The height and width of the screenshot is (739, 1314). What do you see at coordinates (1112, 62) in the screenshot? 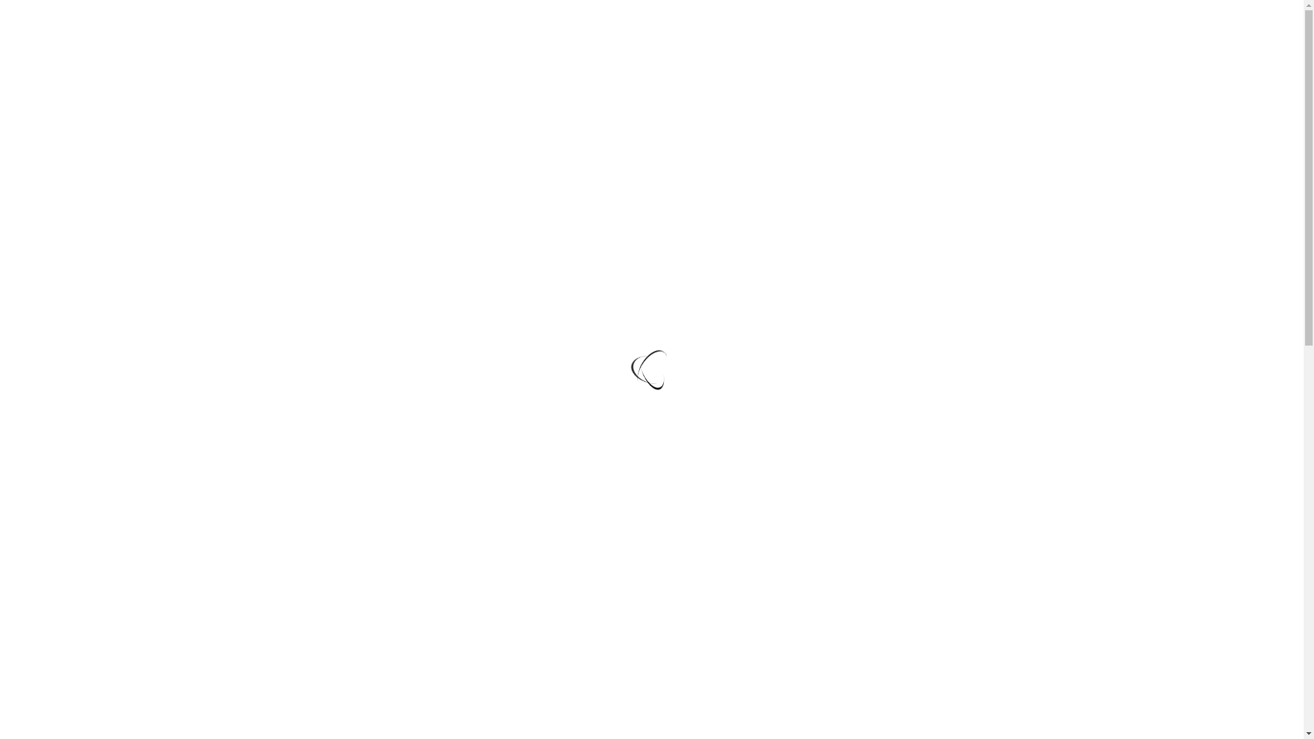
I see ` Allemand` at bounding box center [1112, 62].